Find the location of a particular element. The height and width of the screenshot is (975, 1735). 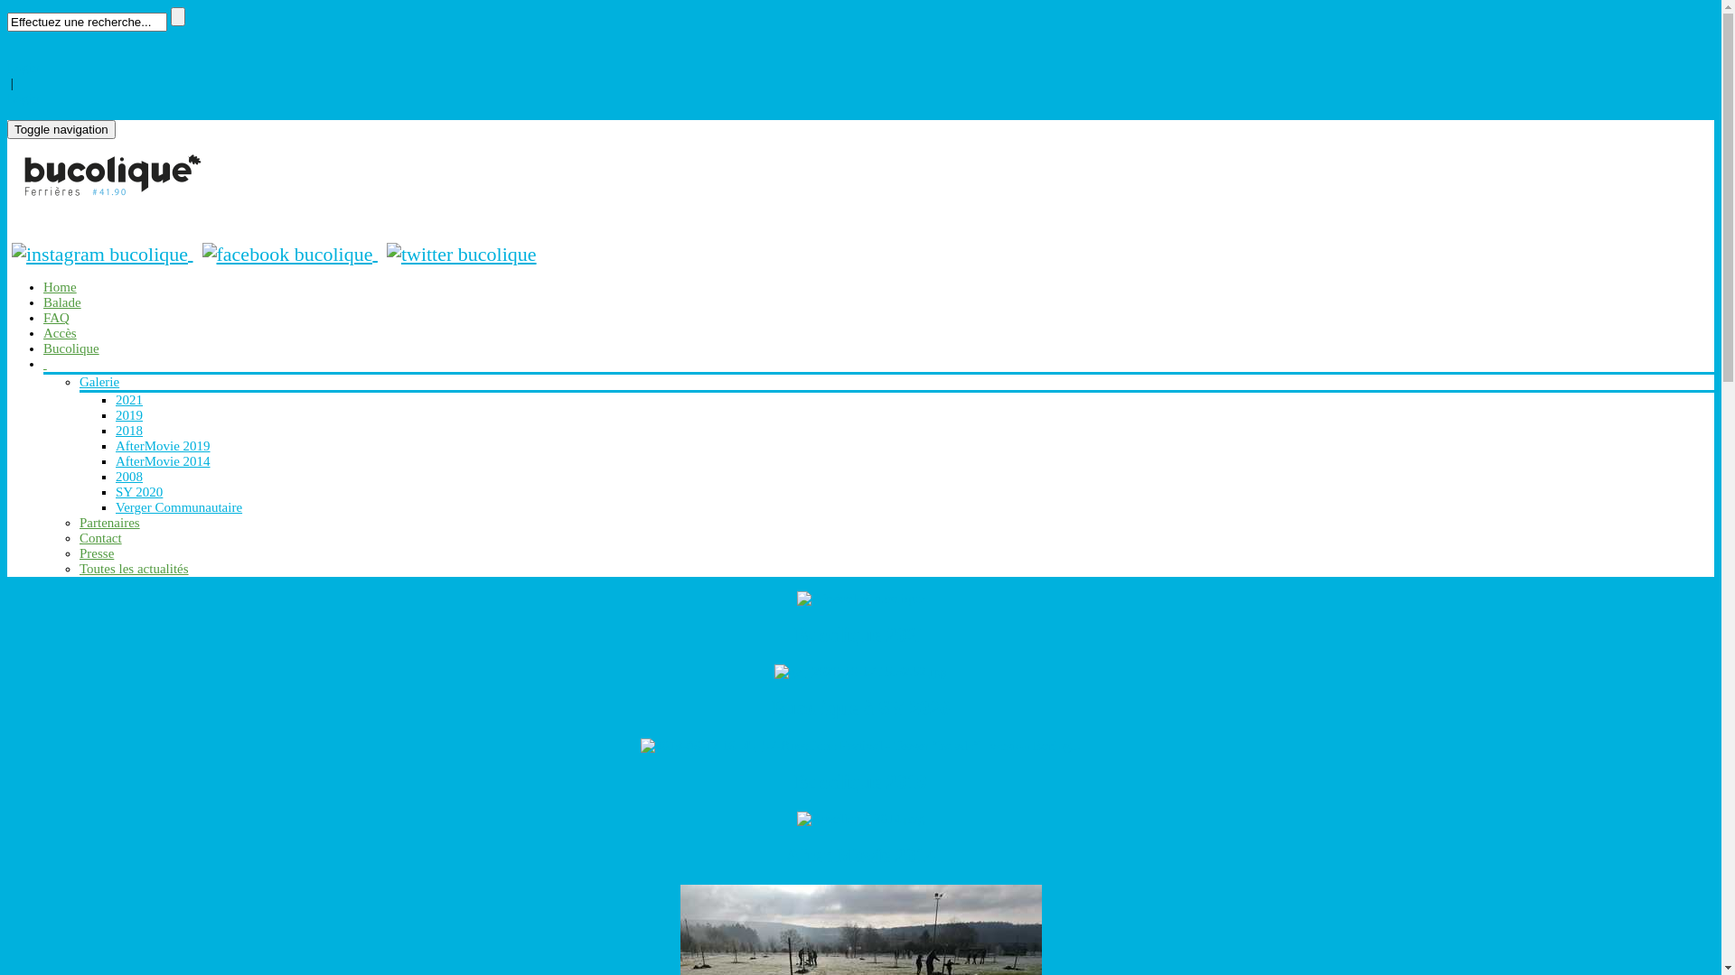

Galerie is located at coordinates (99, 382).